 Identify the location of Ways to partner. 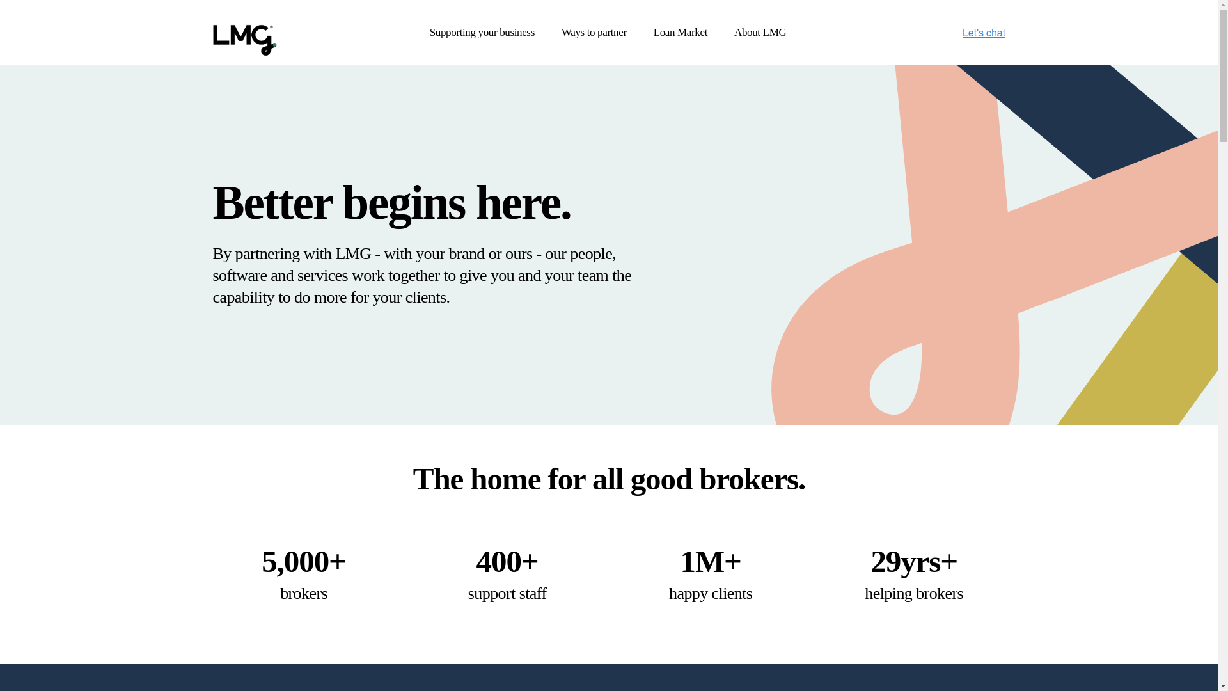
(594, 32).